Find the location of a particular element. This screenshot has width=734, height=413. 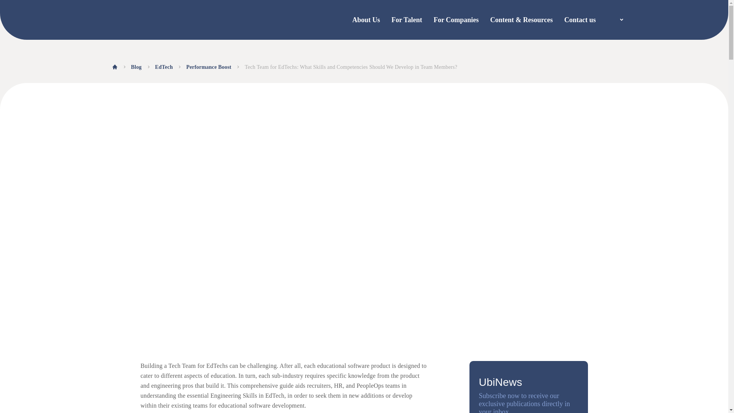

EdTech is located at coordinates (164, 67).